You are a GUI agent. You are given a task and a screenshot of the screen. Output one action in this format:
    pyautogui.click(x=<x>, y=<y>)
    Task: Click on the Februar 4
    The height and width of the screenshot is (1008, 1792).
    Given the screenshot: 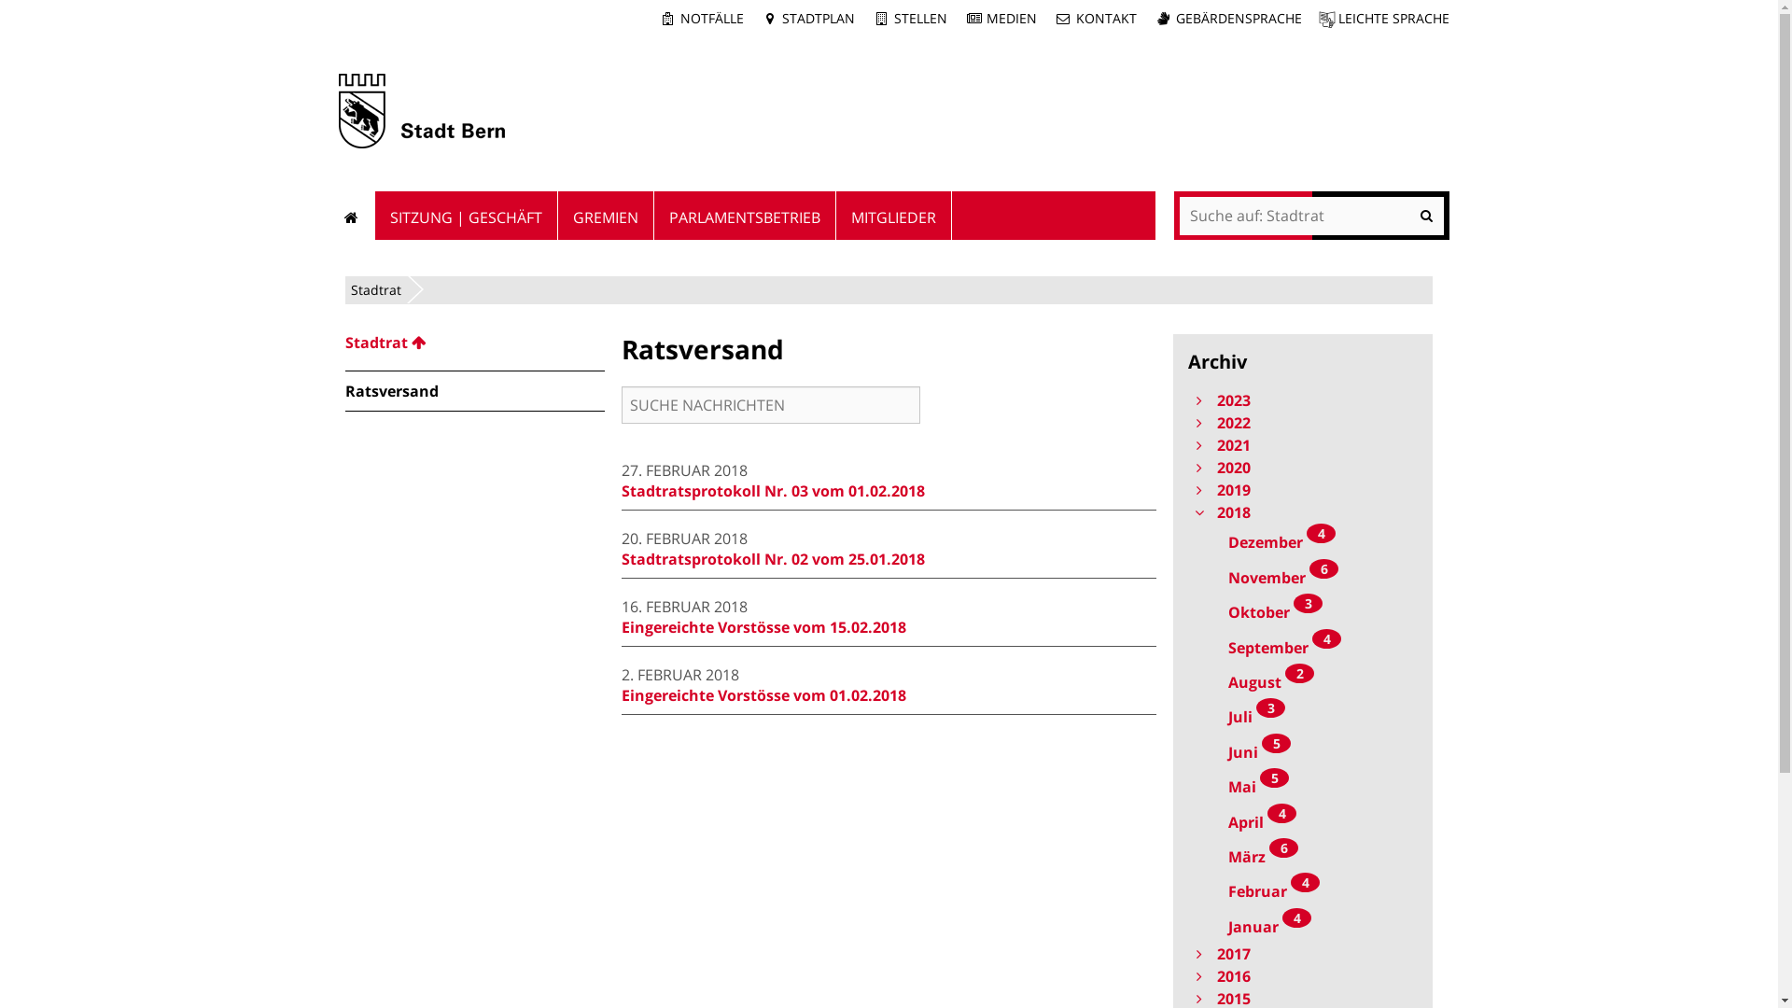 What is the action you would take?
    pyautogui.click(x=1303, y=890)
    